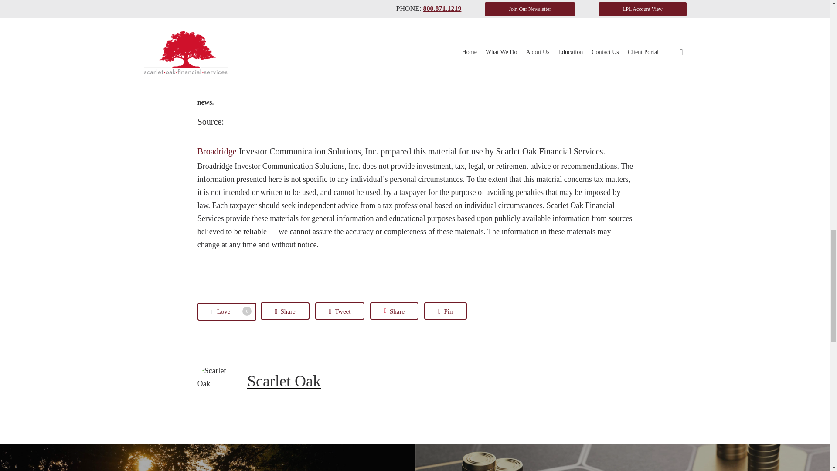 This screenshot has width=837, height=471. I want to click on Pin this, so click(445, 311).